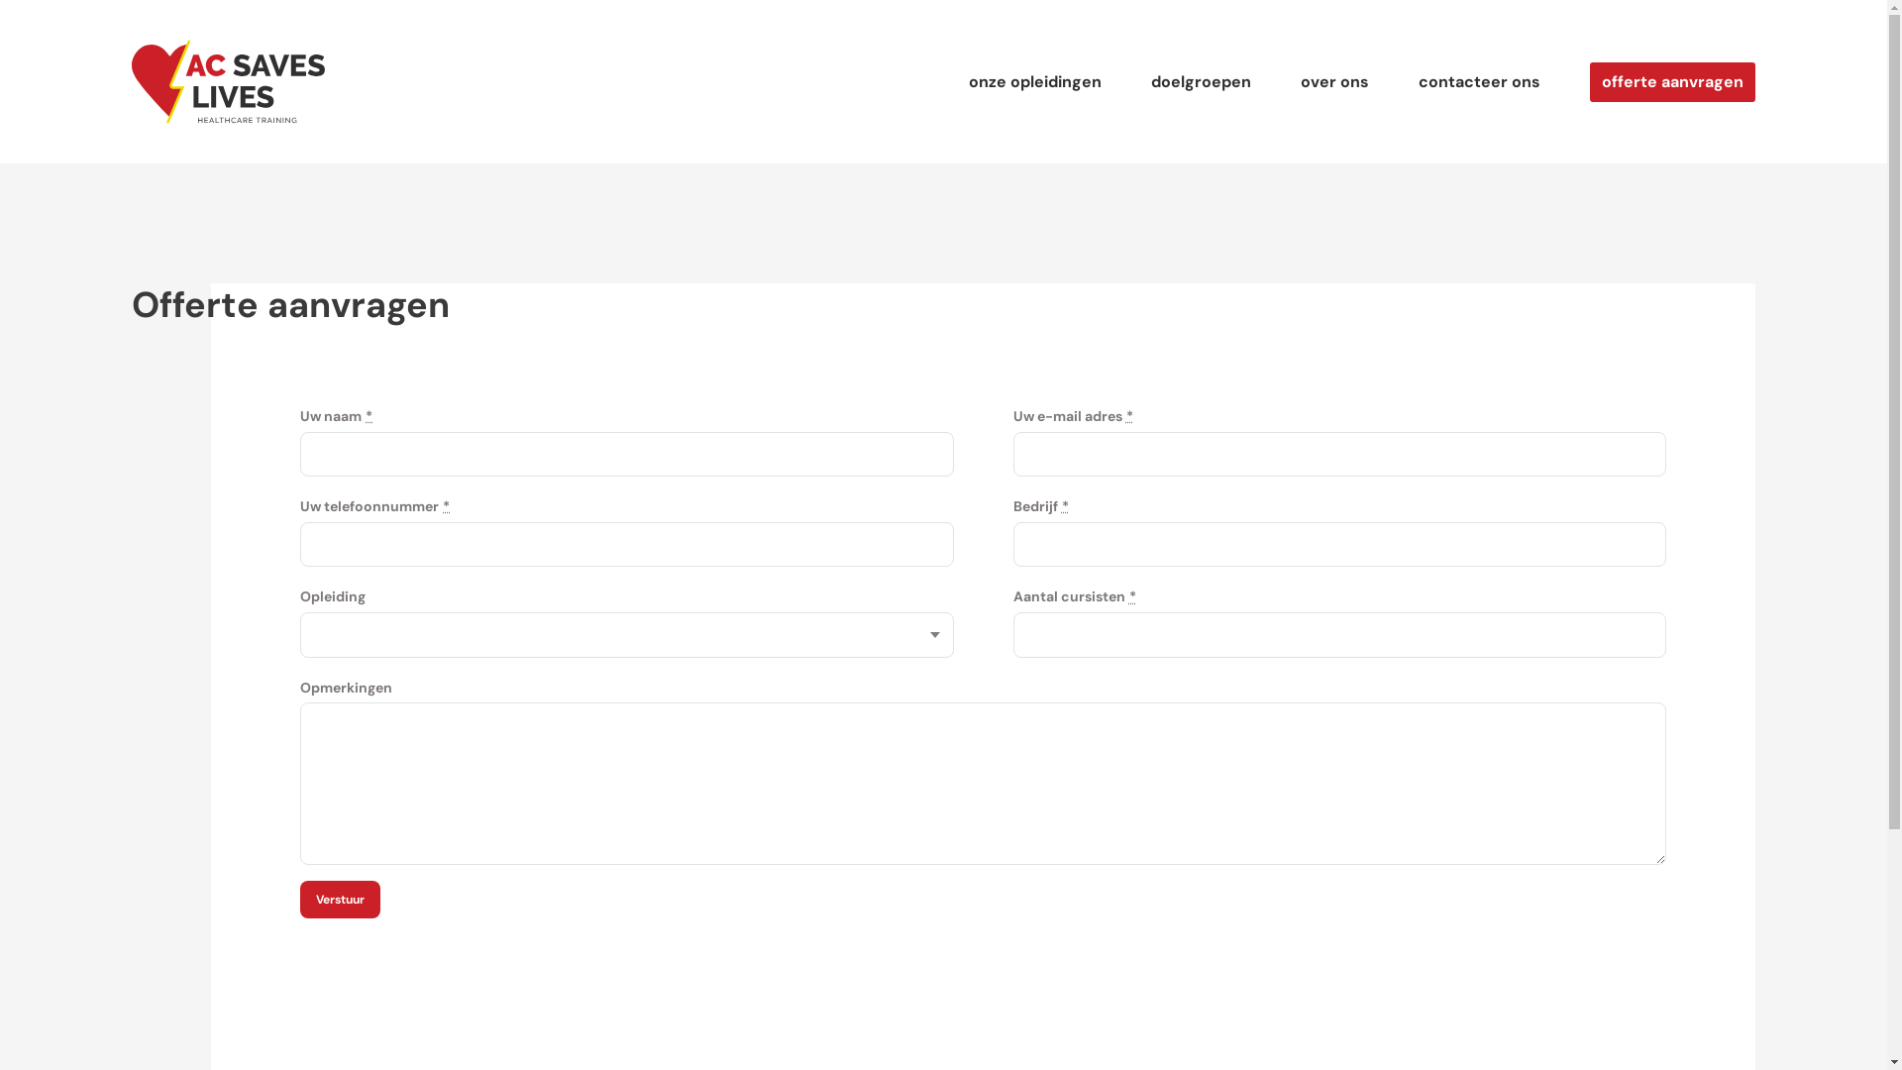 The width and height of the screenshot is (1902, 1070). Describe the element at coordinates (341, 900) in the screenshot. I see `Verstuur` at that location.